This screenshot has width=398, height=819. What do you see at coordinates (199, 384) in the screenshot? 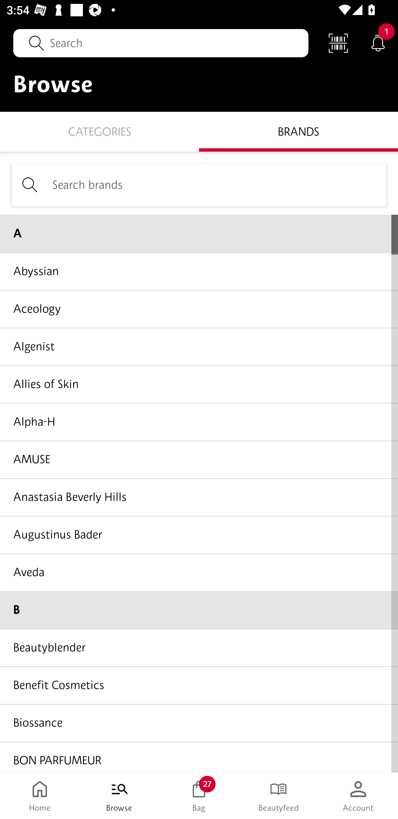
I see `Allies of Skin` at bounding box center [199, 384].